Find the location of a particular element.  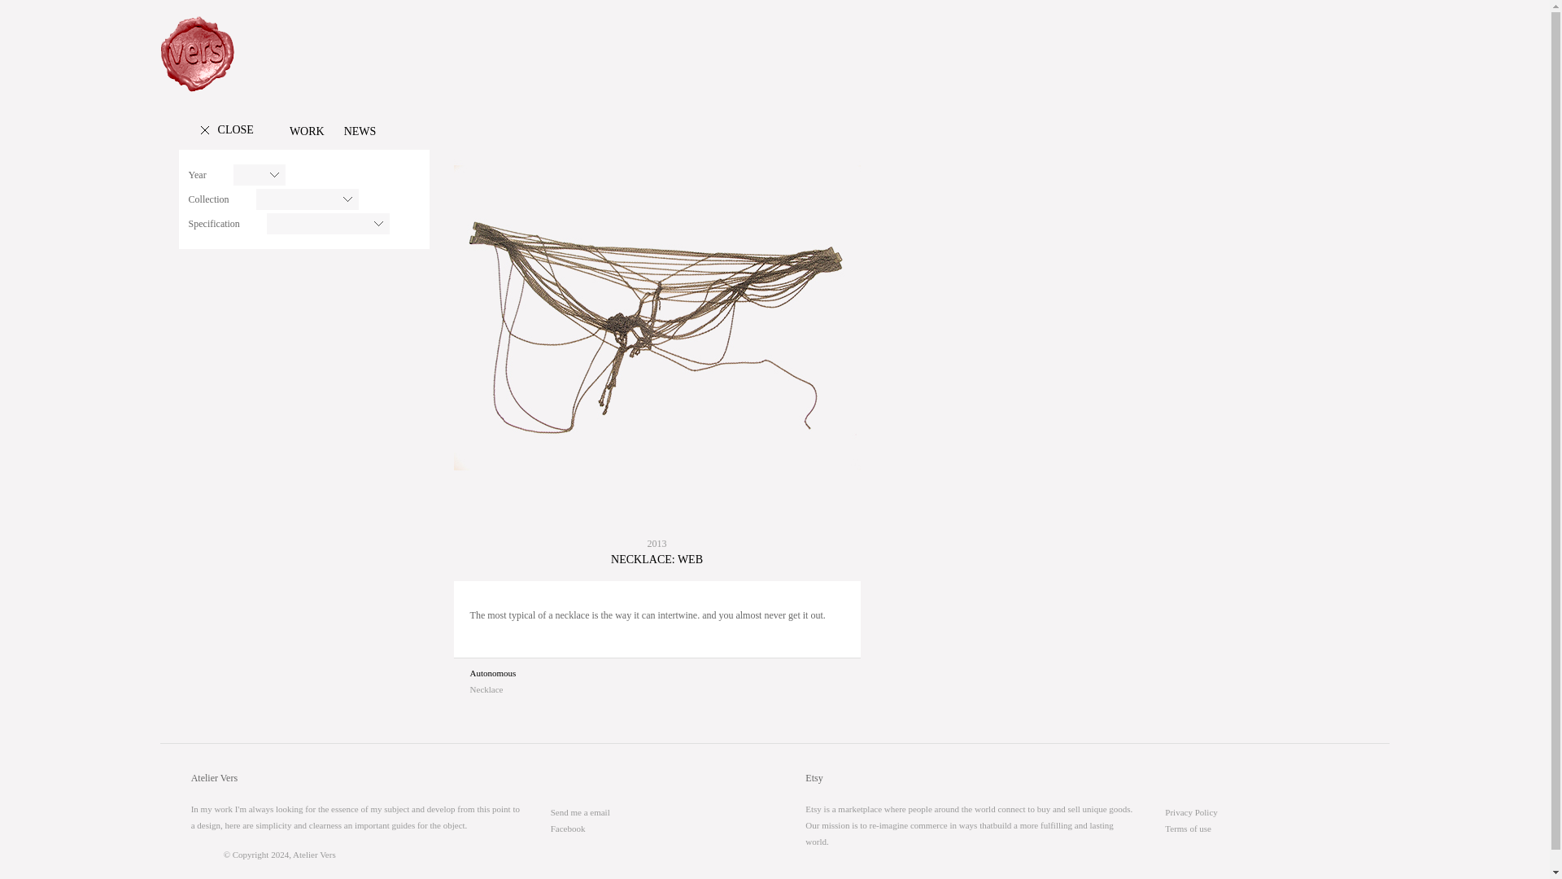

Read the privacy policy is located at coordinates (1191, 812).